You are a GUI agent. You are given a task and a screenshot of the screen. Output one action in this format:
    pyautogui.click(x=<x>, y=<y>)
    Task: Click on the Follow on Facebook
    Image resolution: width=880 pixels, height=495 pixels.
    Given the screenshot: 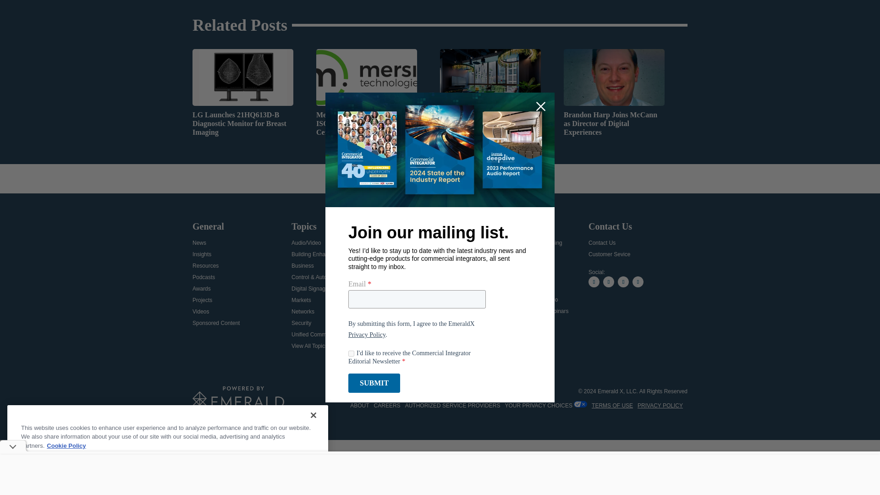 What is the action you would take?
    pyautogui.click(x=609, y=281)
    